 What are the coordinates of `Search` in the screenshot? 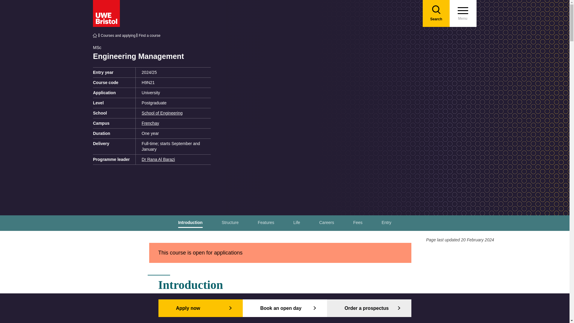 It's located at (436, 13).